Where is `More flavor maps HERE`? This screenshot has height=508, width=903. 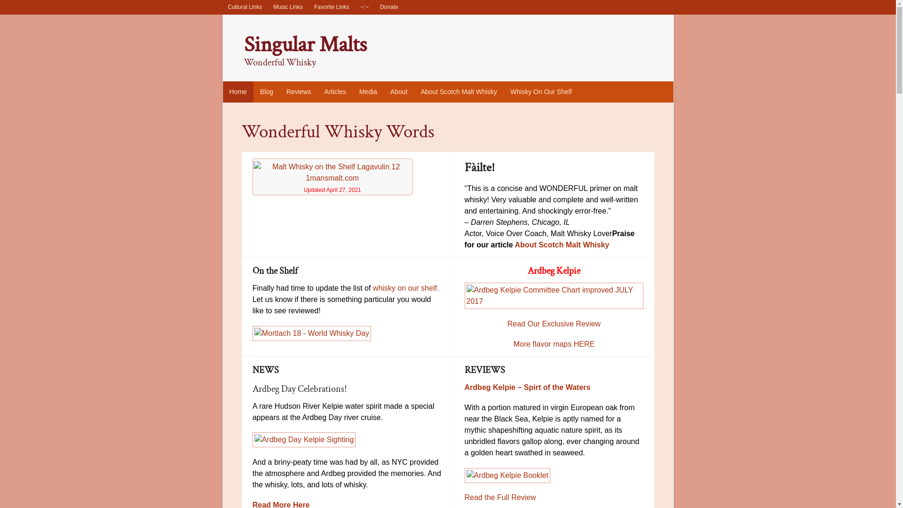
More flavor maps HERE is located at coordinates (554, 344).